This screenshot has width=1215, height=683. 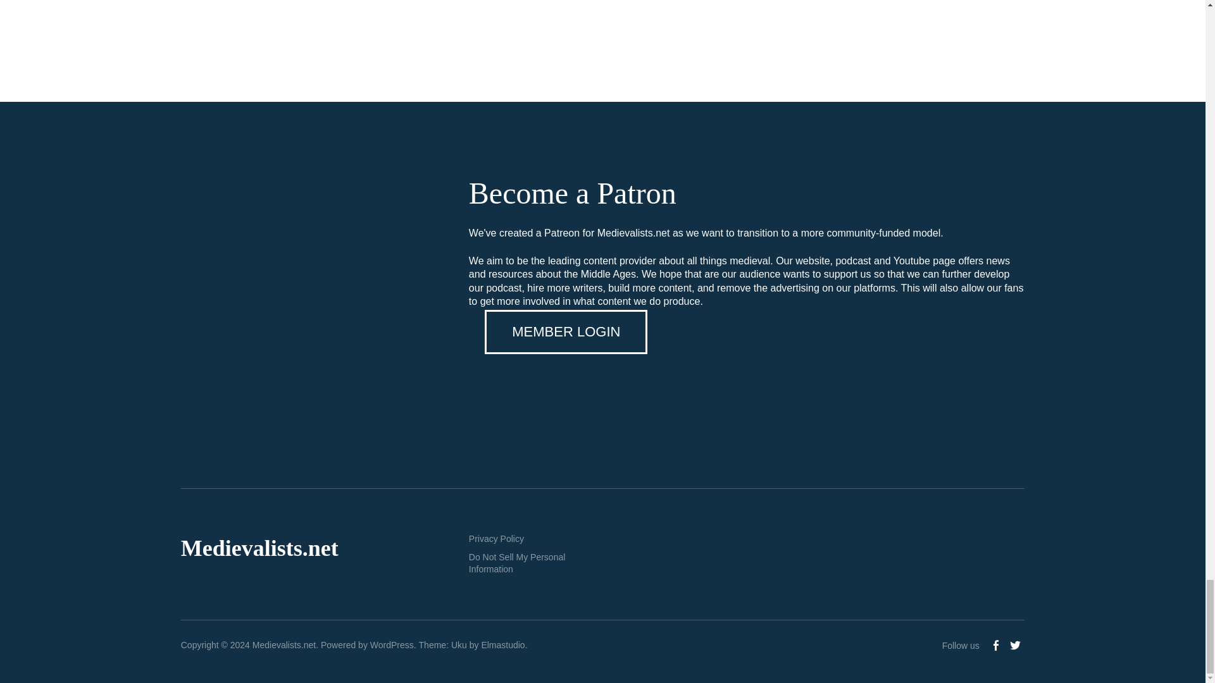 I want to click on Patreon Login, so click(x=566, y=332).